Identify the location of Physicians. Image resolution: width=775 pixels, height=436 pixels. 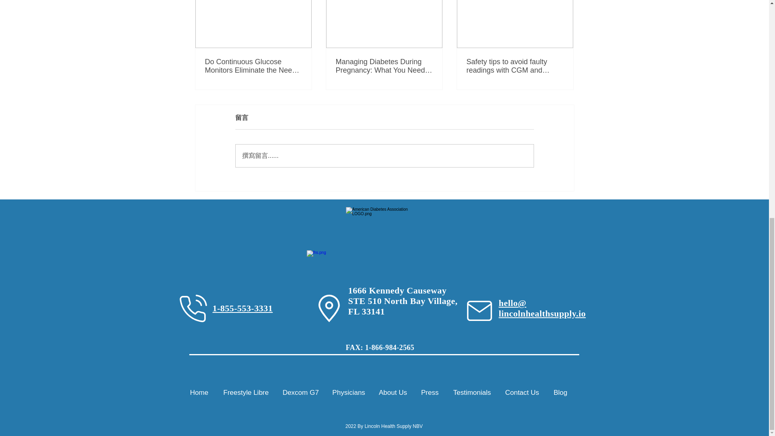
(349, 392).